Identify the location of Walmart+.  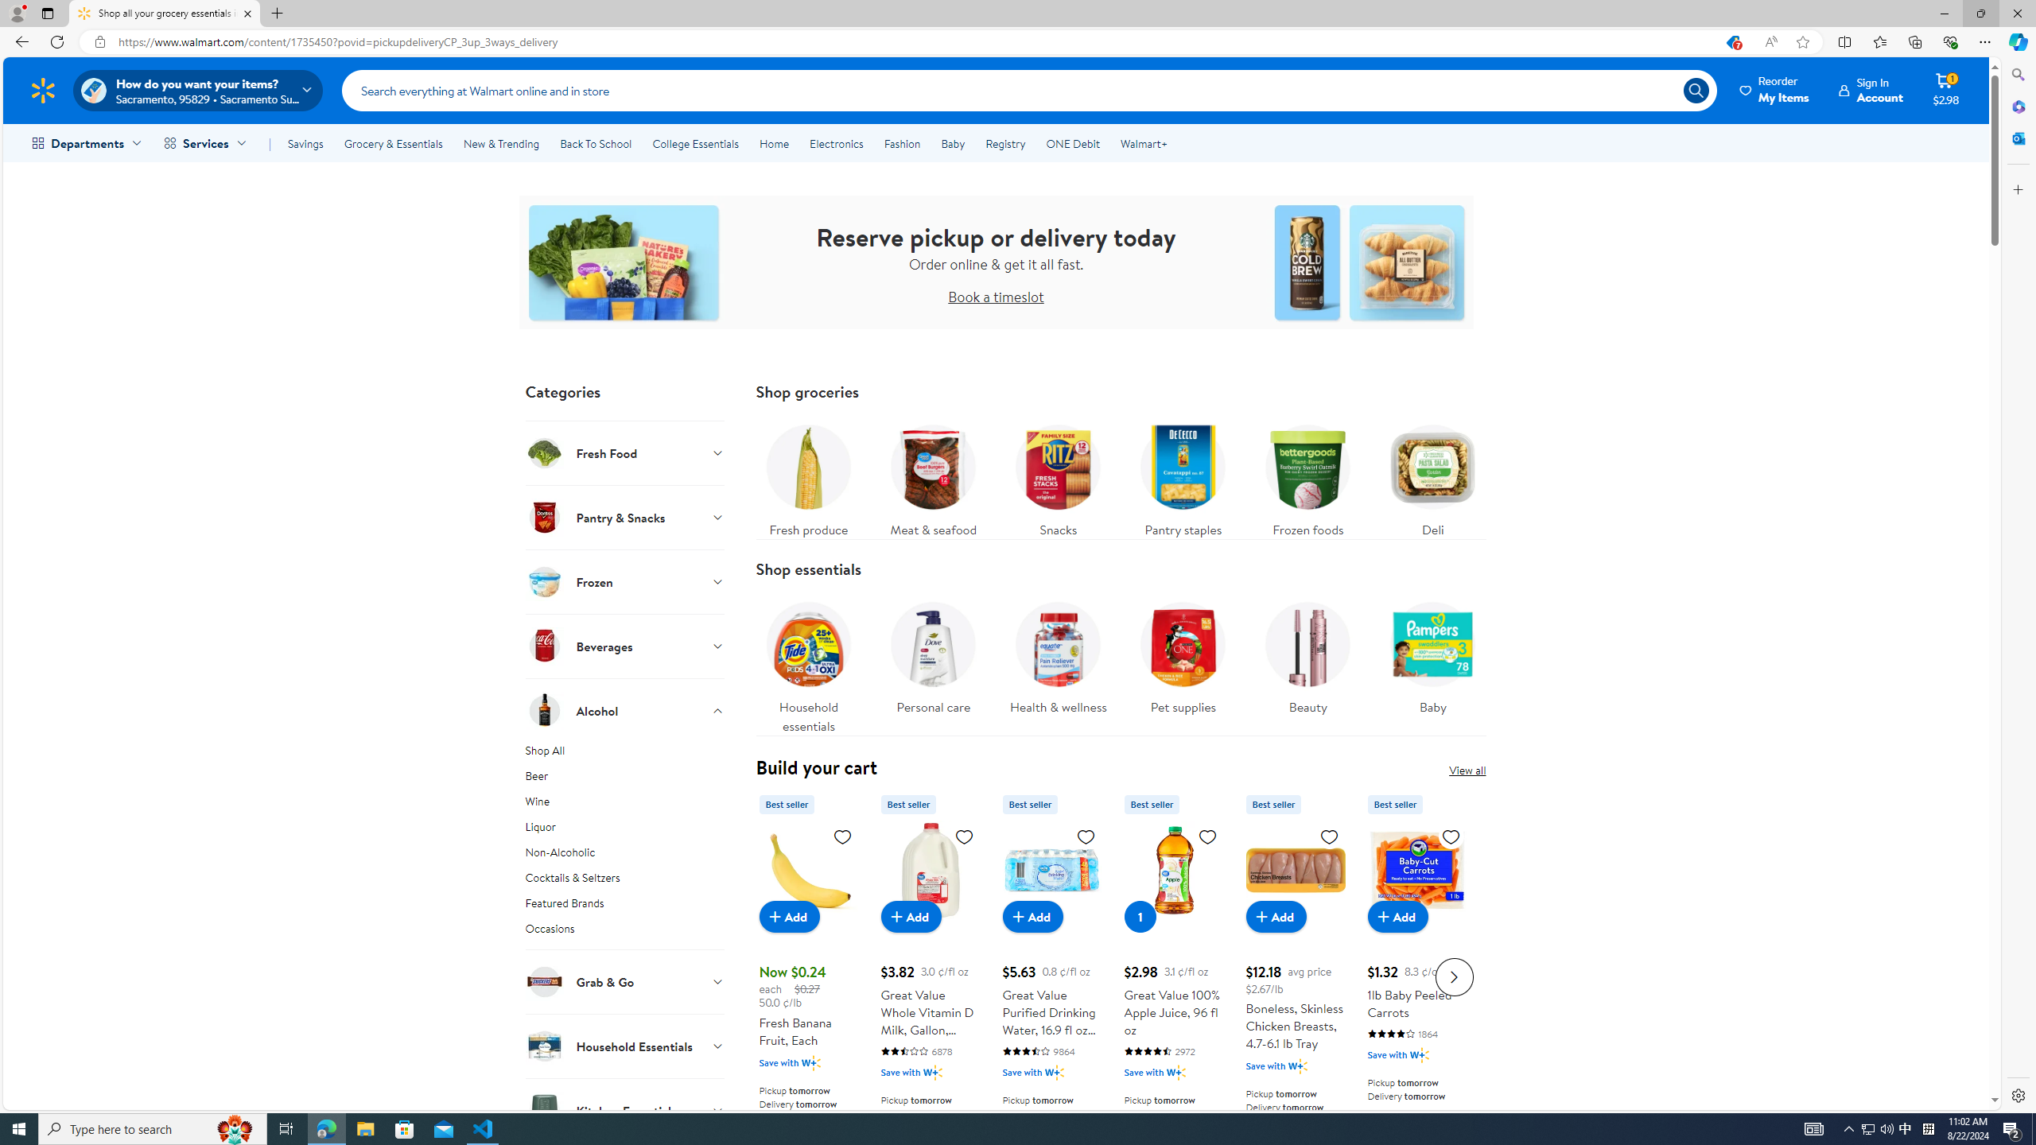
(1143, 143).